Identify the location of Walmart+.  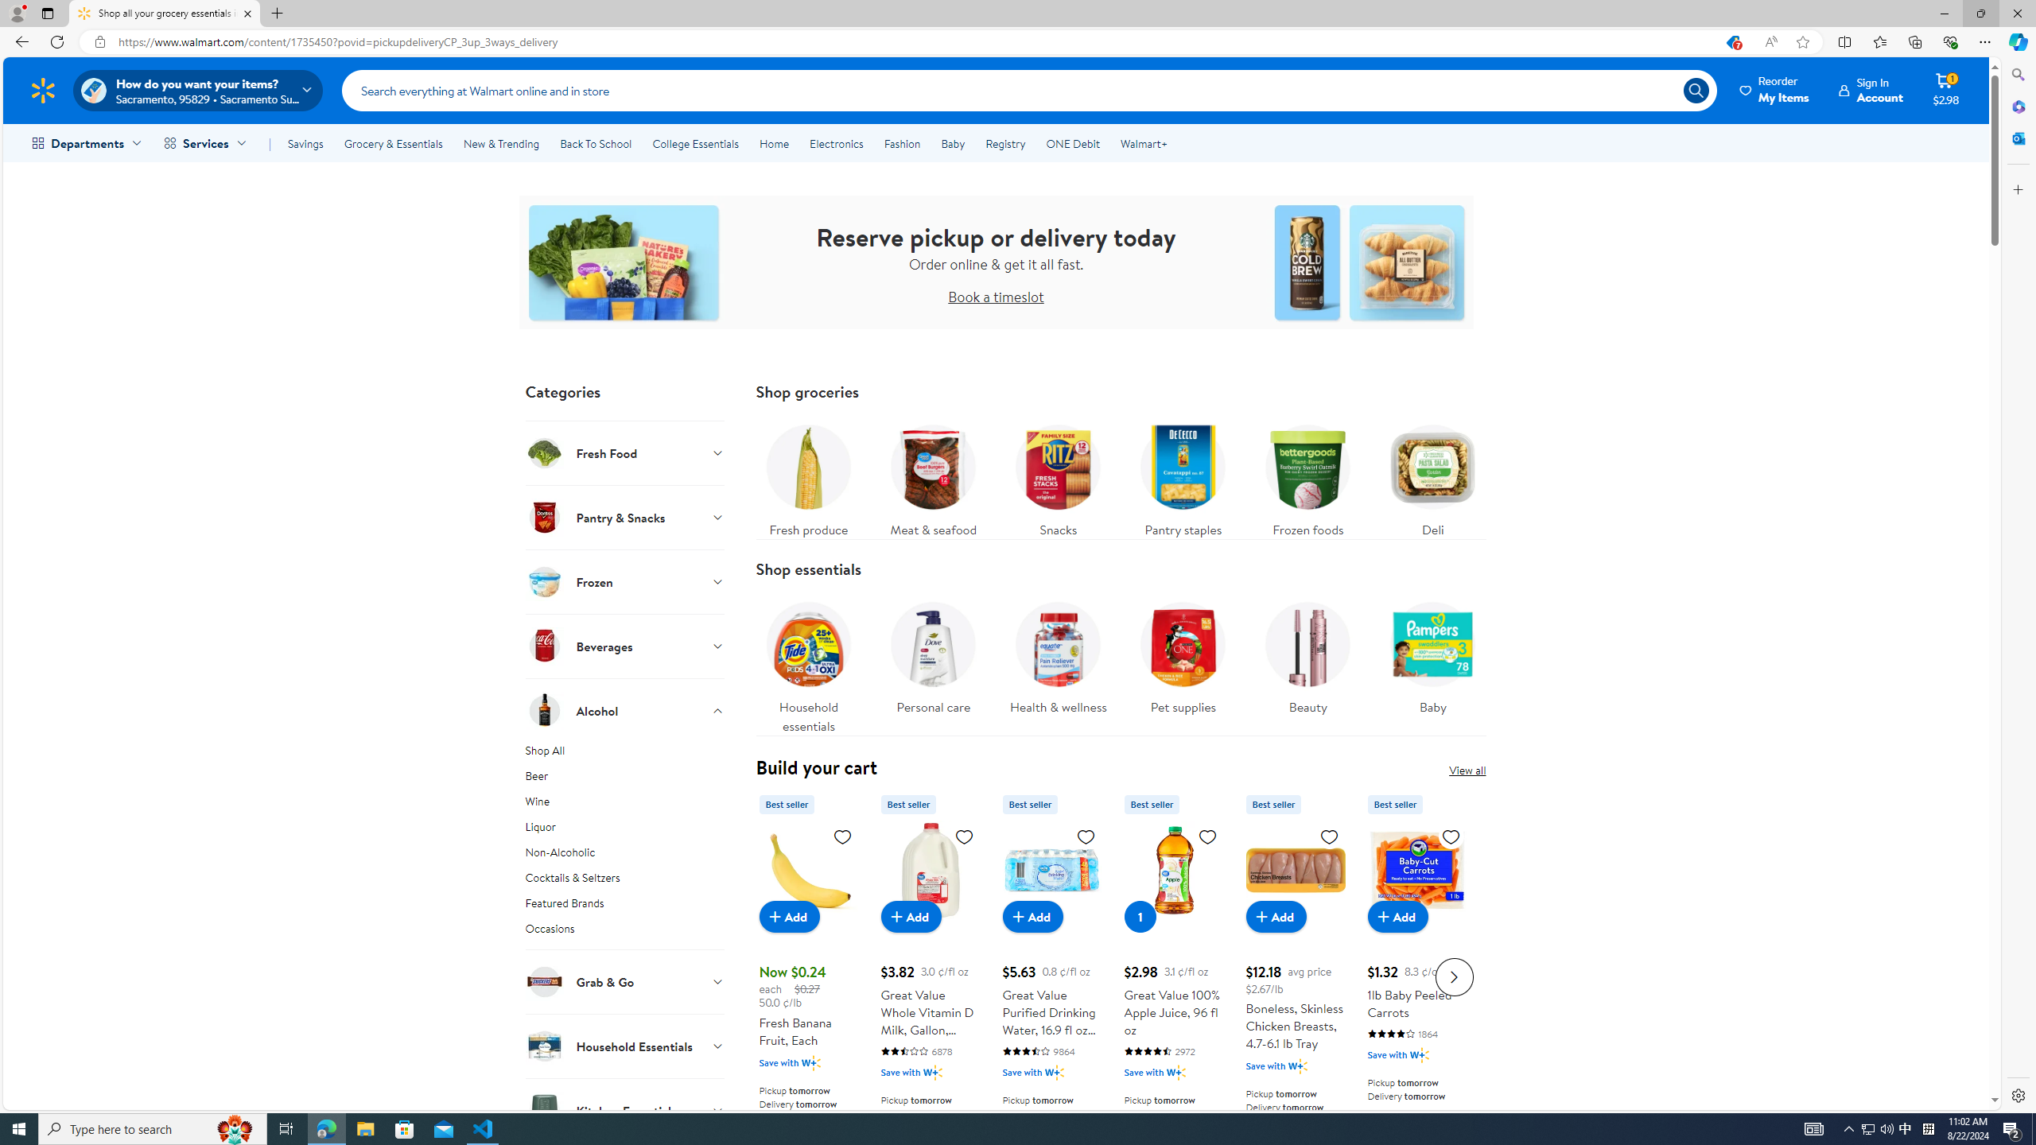
(1143, 143).